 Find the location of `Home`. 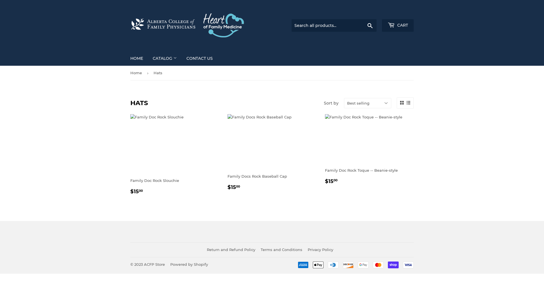

Home is located at coordinates (137, 73).